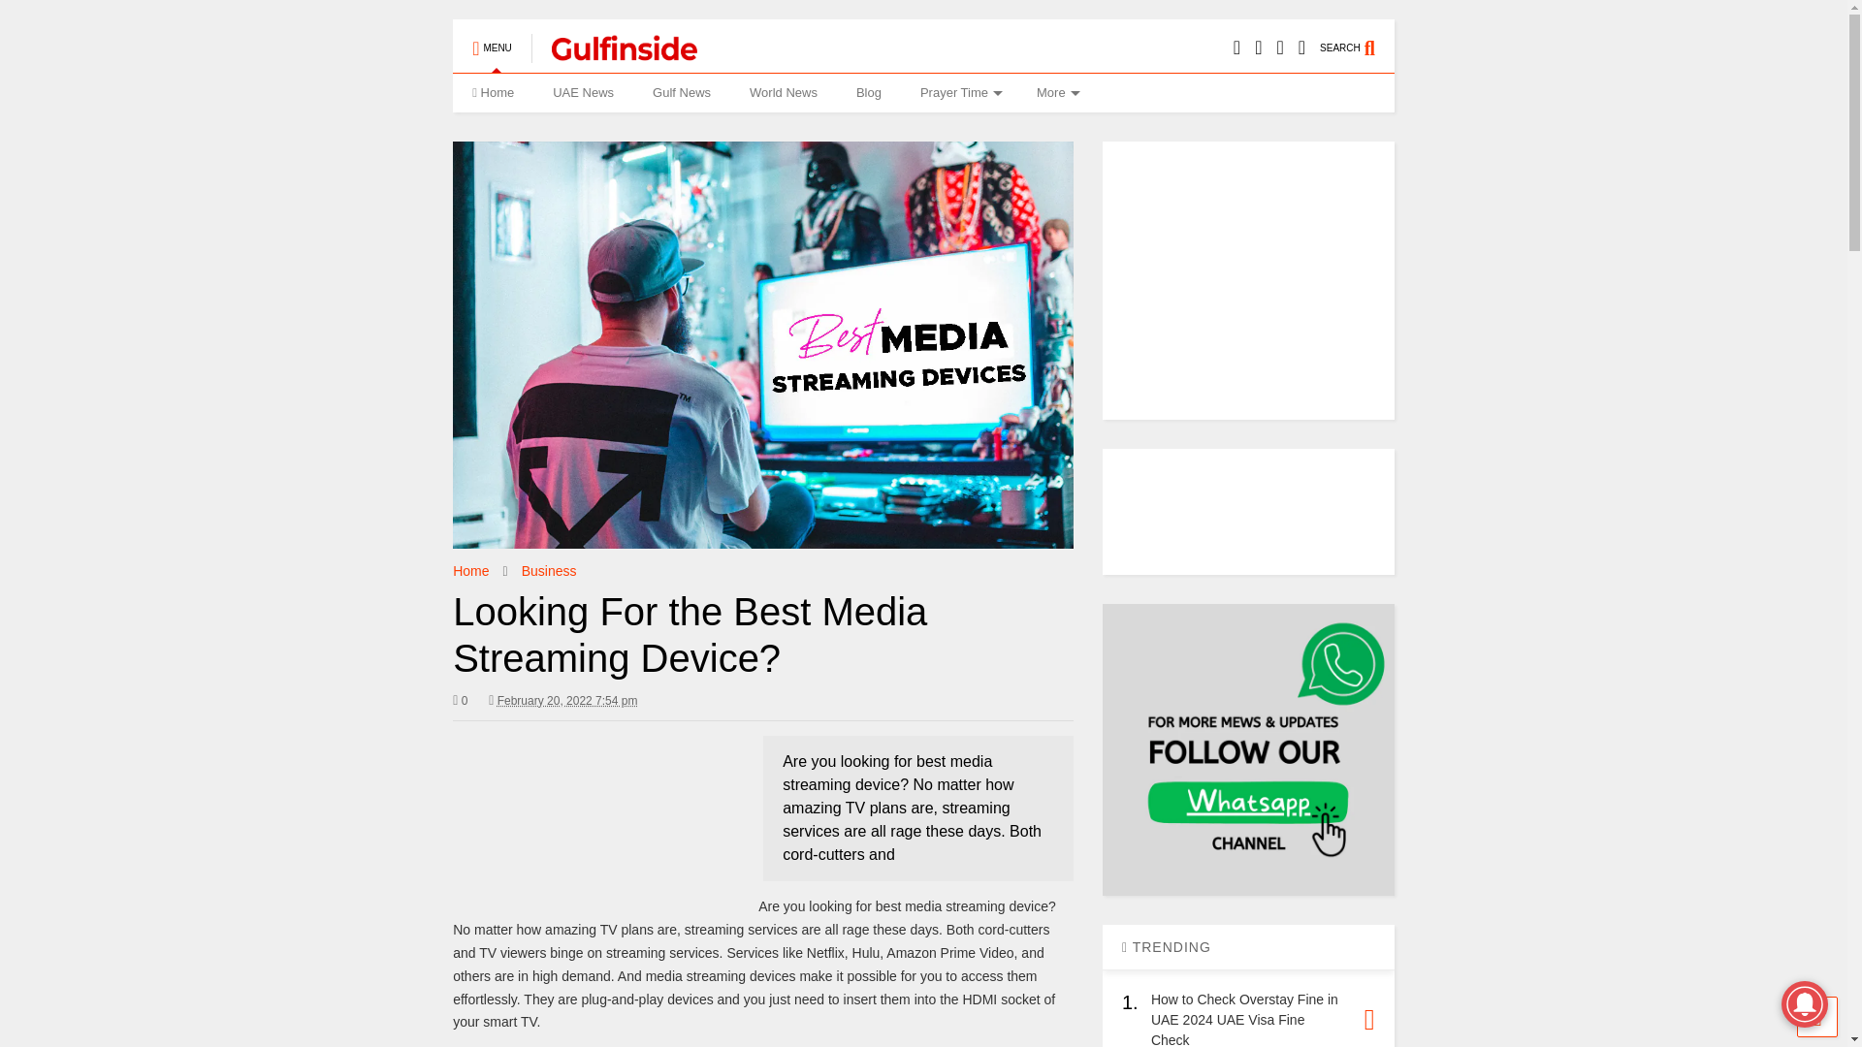 The height and width of the screenshot is (1047, 1862). I want to click on Gulfinside, so click(613, 54).